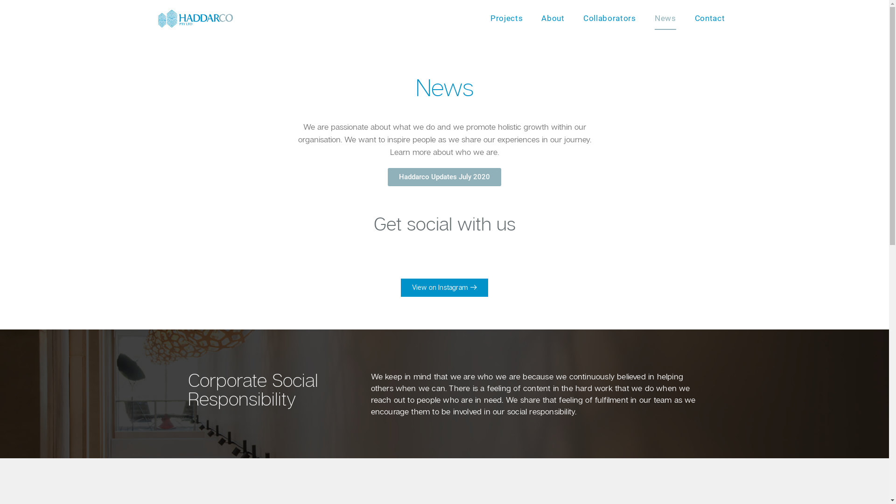 Image resolution: width=896 pixels, height=504 pixels. Describe the element at coordinates (445, 287) in the screenshot. I see `View on Instagram` at that location.